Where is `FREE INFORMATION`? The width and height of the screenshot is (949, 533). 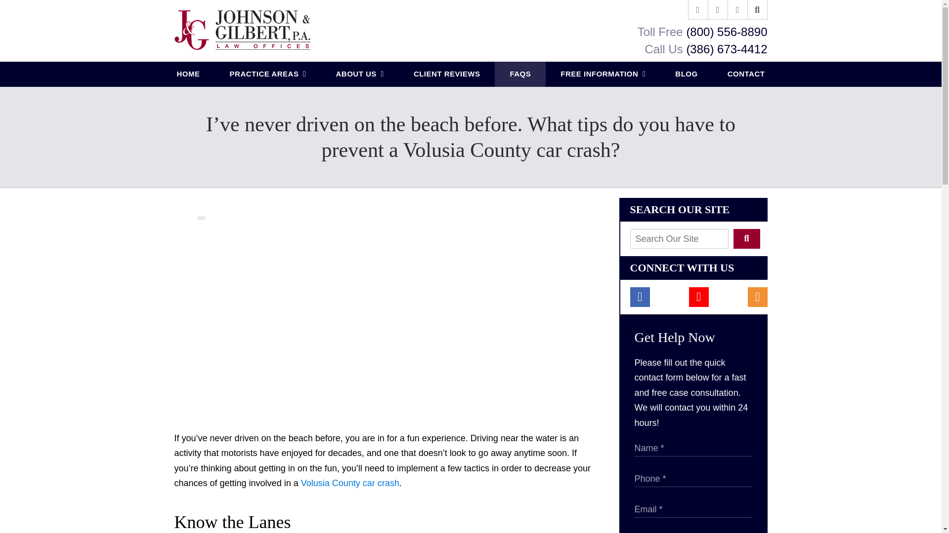 FREE INFORMATION is located at coordinates (603, 74).